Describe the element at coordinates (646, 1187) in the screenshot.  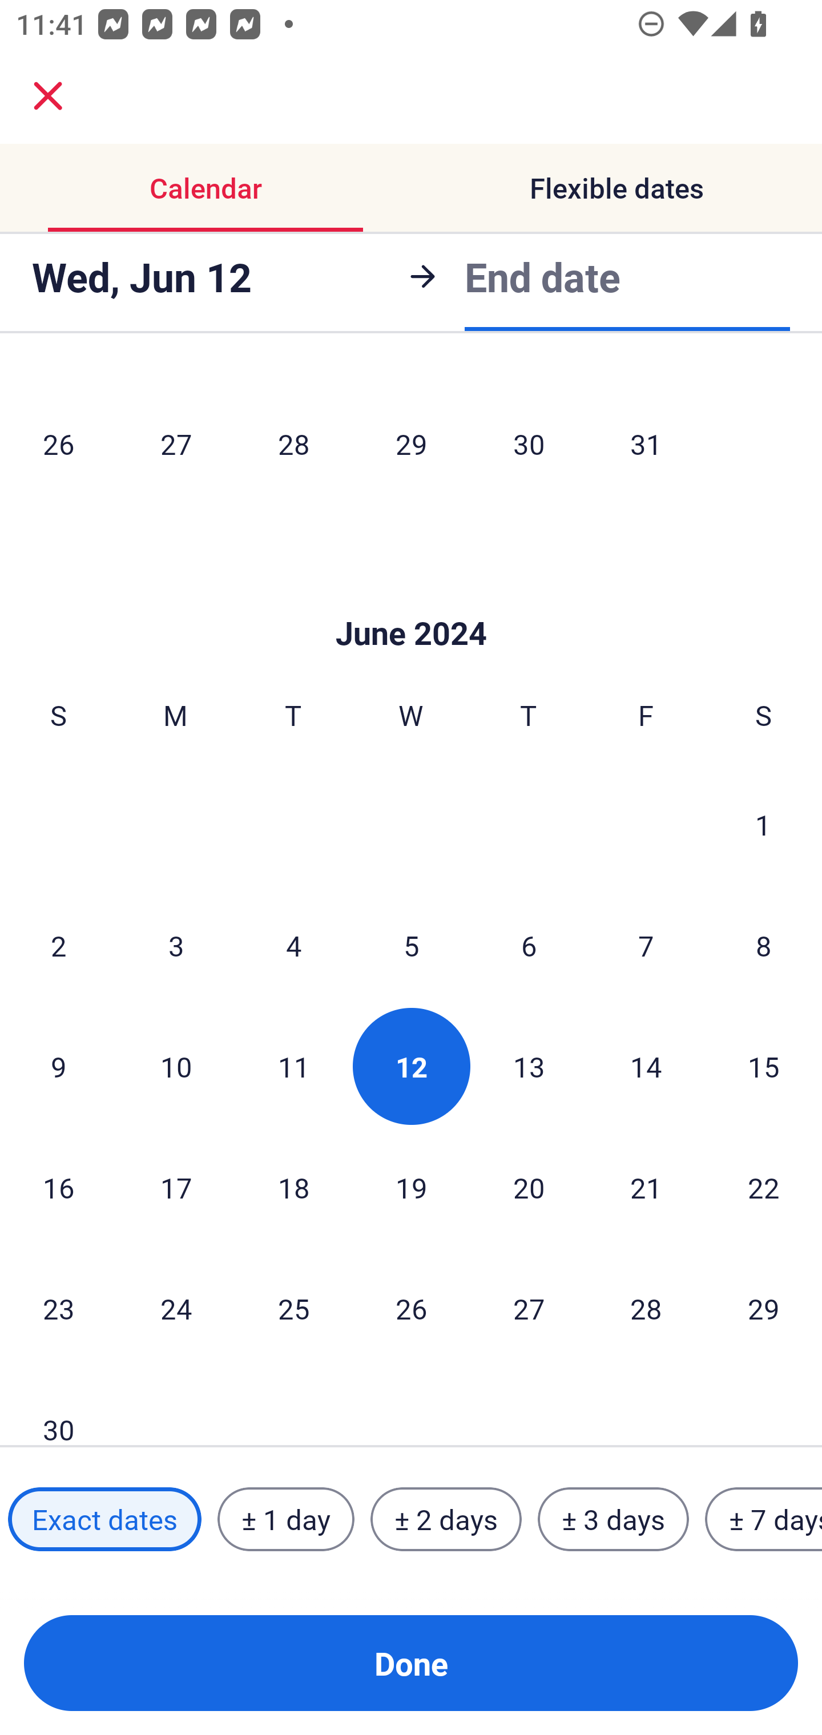
I see `21 Friday, June 21, 2024` at that location.